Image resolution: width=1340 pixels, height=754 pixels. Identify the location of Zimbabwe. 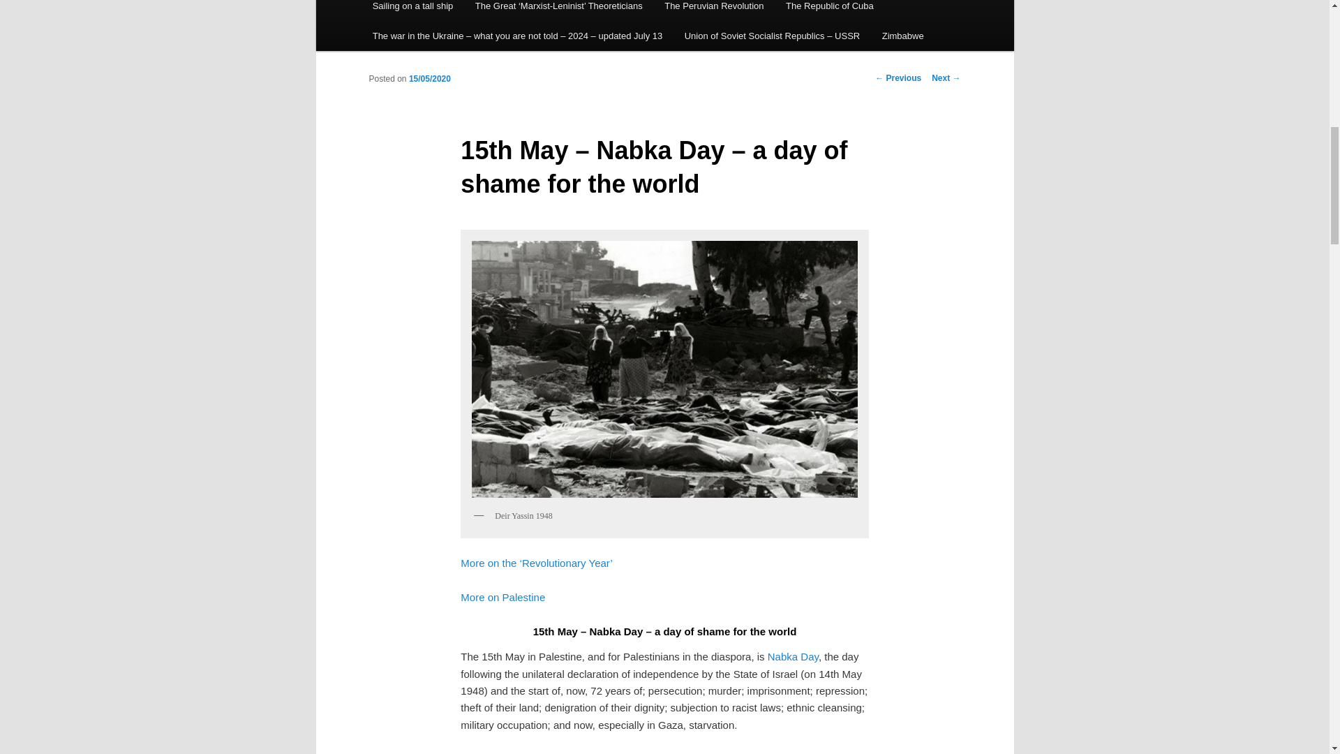
(902, 36).